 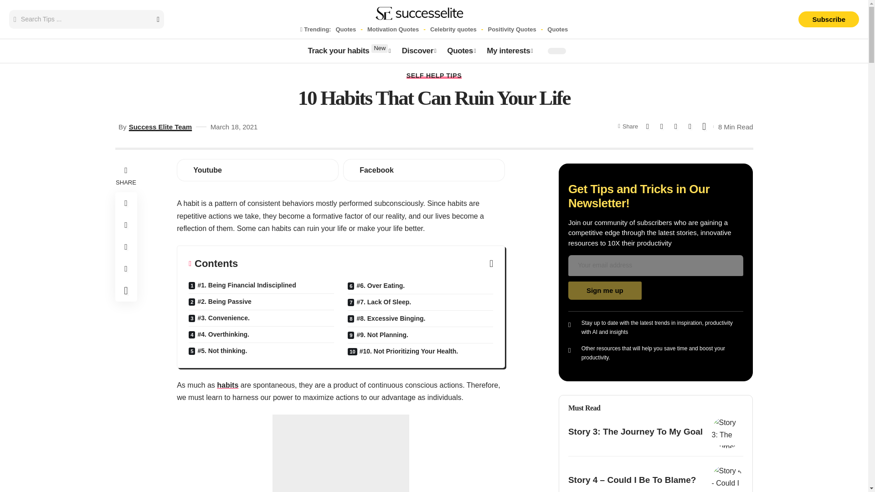 What do you see at coordinates (510, 51) in the screenshot?
I see `My interests` at bounding box center [510, 51].